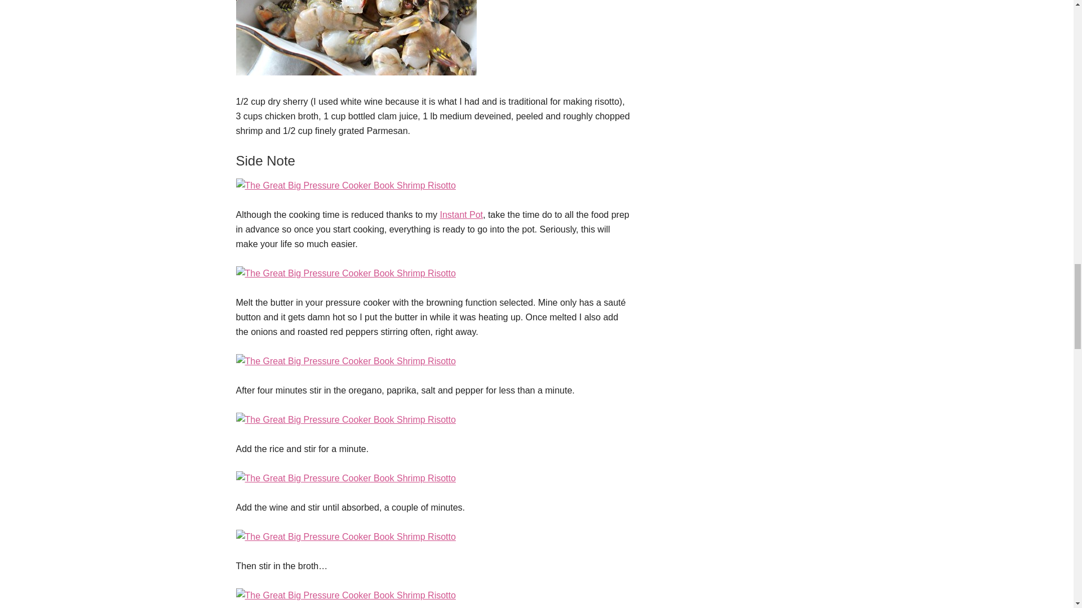 This screenshot has height=608, width=1082. I want to click on The Great Big Pressure Cooker Book Shrimp Risotto, so click(345, 361).